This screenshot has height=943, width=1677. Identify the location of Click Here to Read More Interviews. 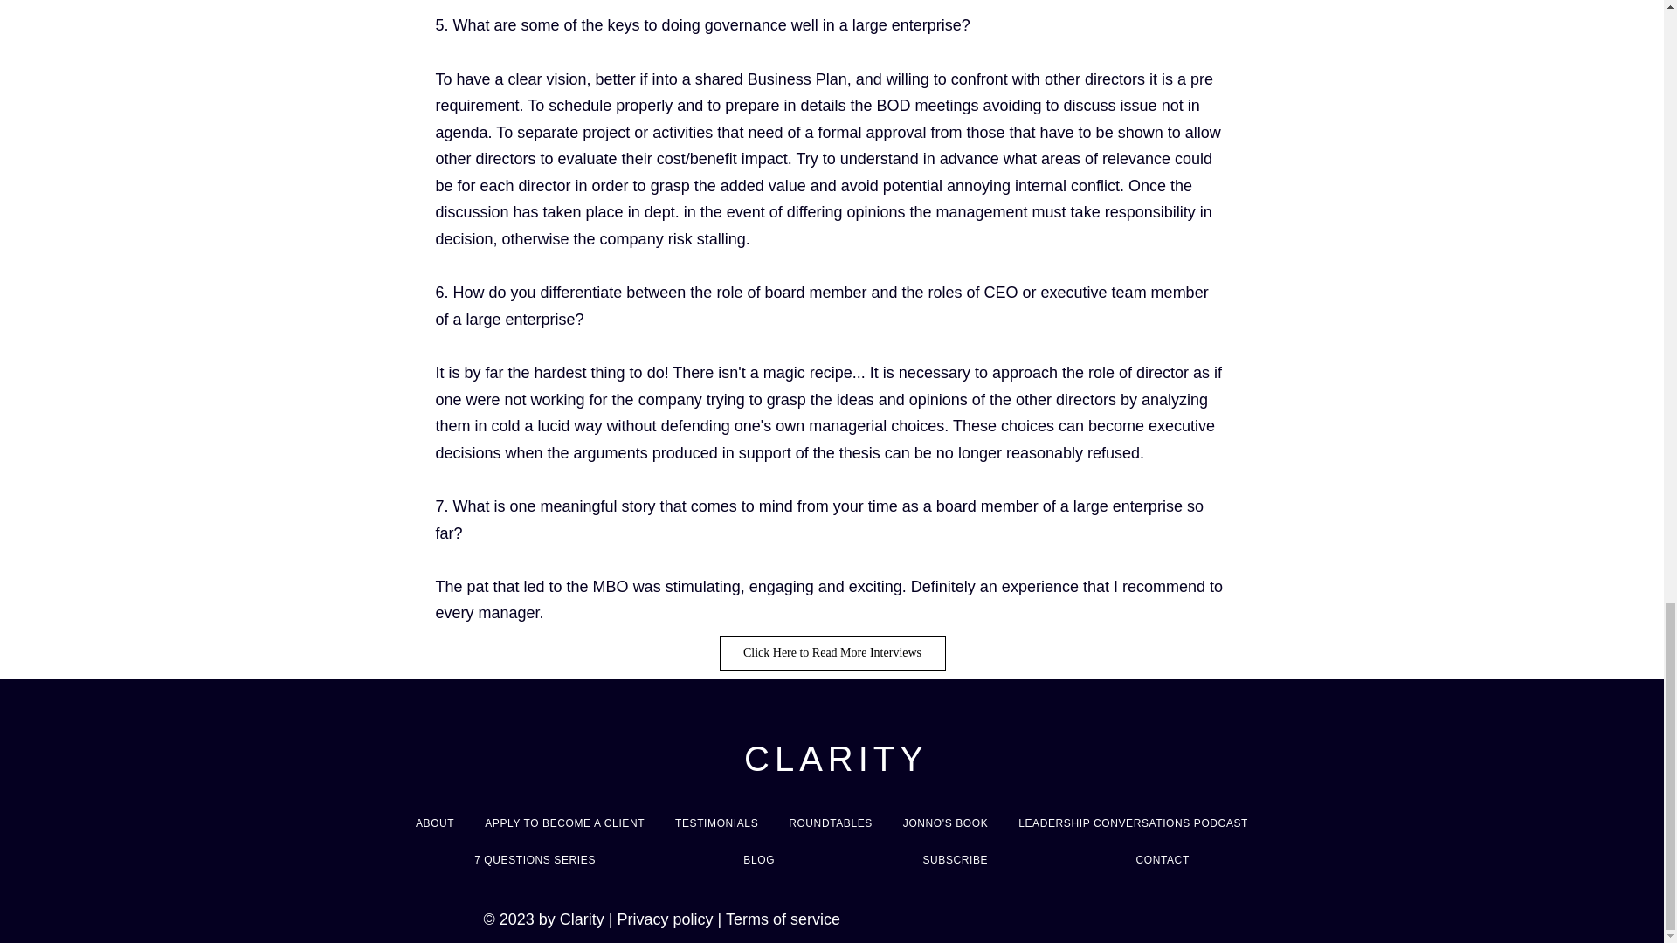
(832, 652).